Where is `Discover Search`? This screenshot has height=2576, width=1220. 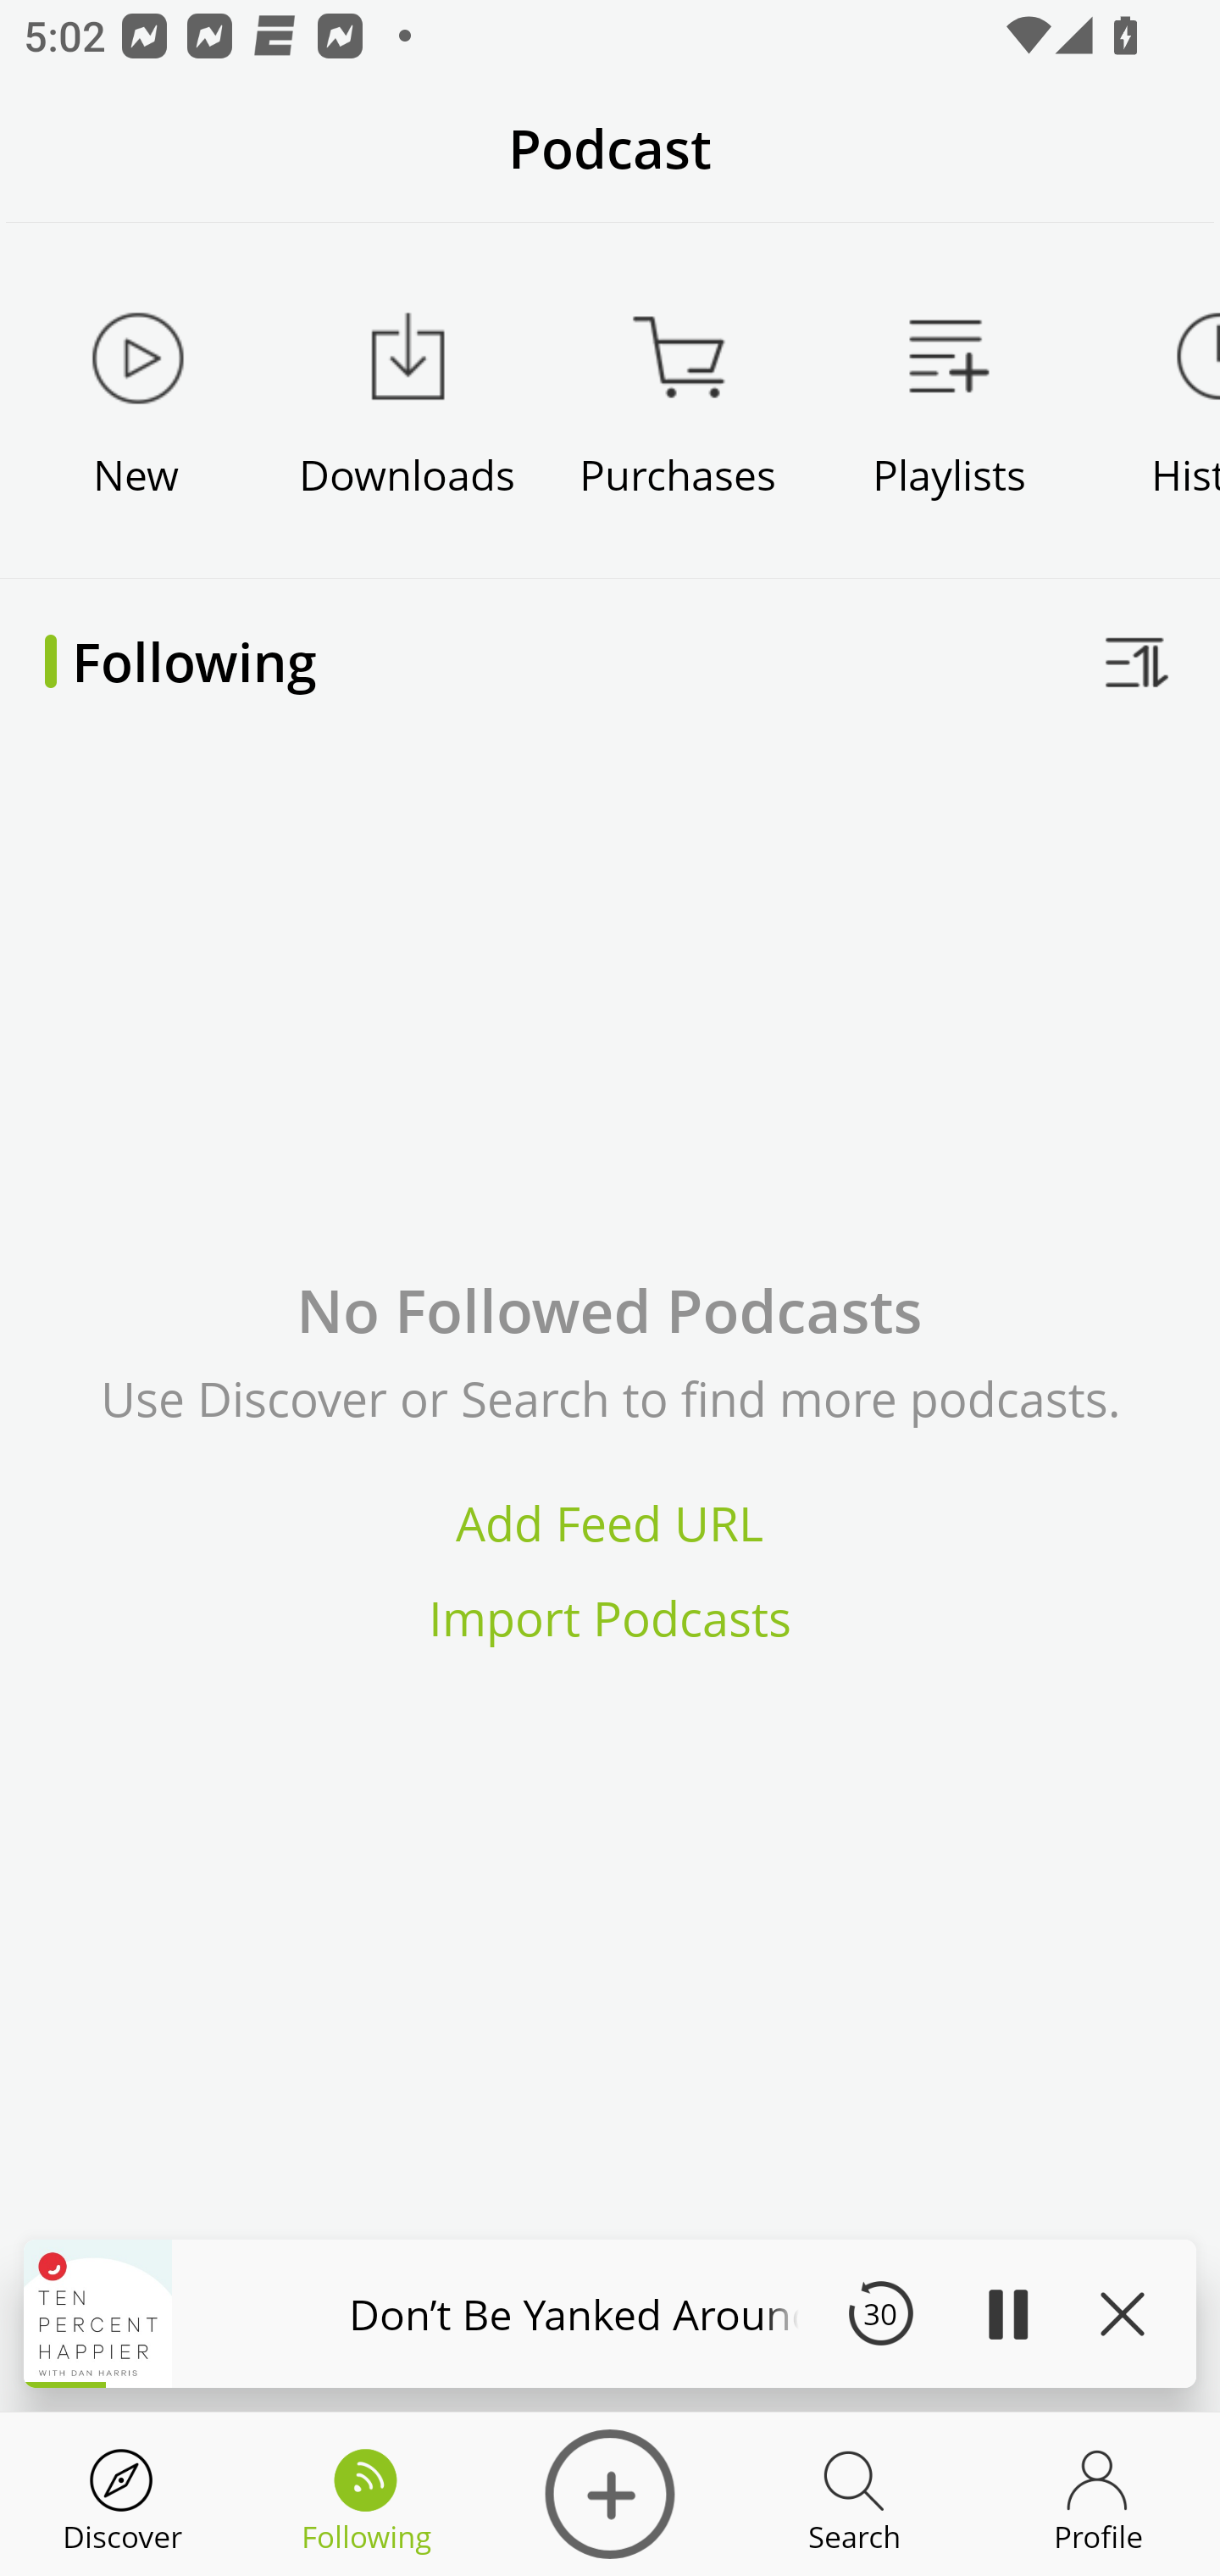
Discover Search is located at coordinates (854, 2495).